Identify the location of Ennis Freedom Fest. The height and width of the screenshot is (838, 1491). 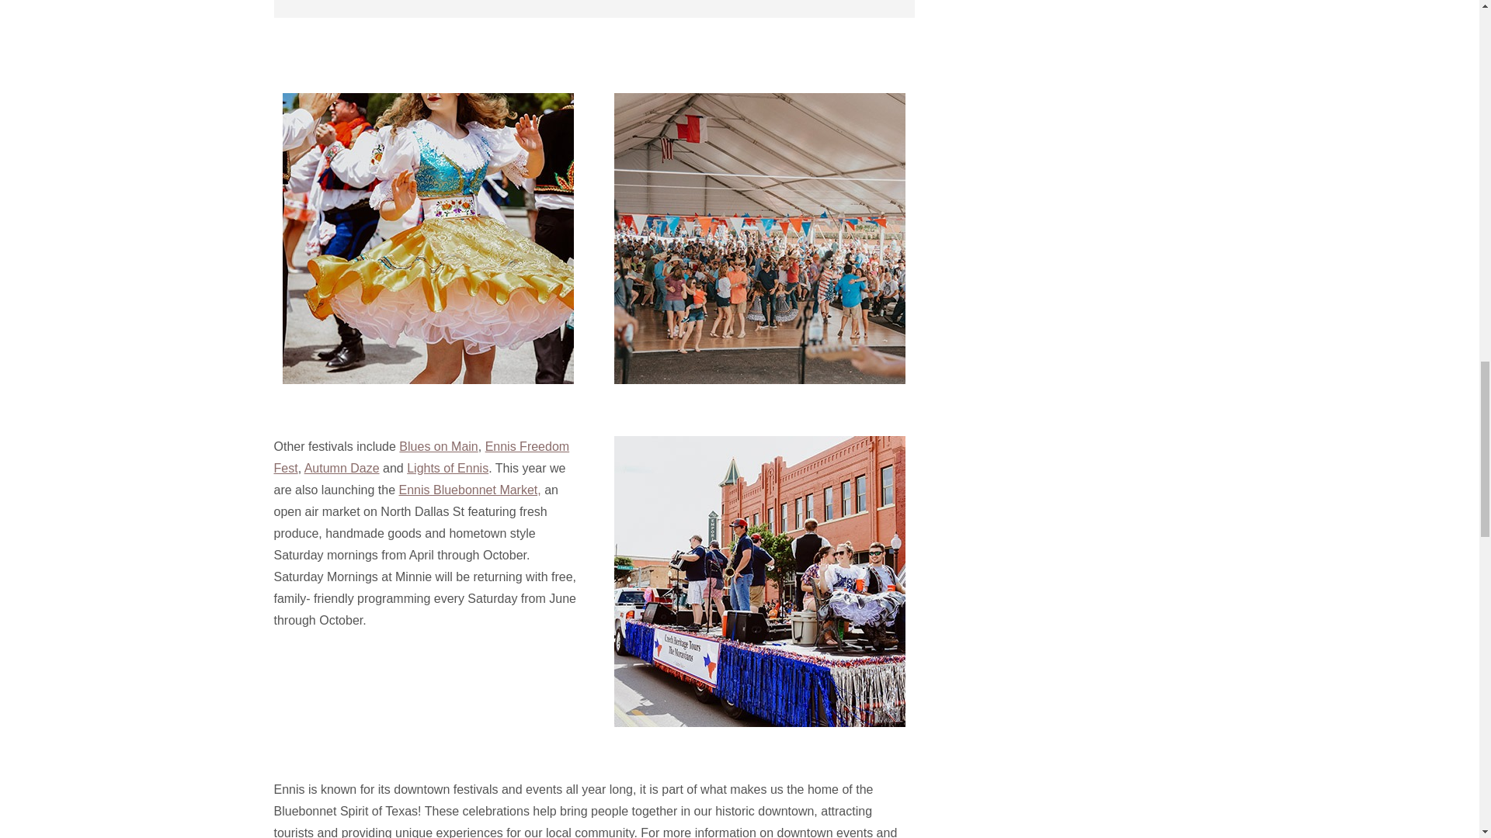
(421, 456).